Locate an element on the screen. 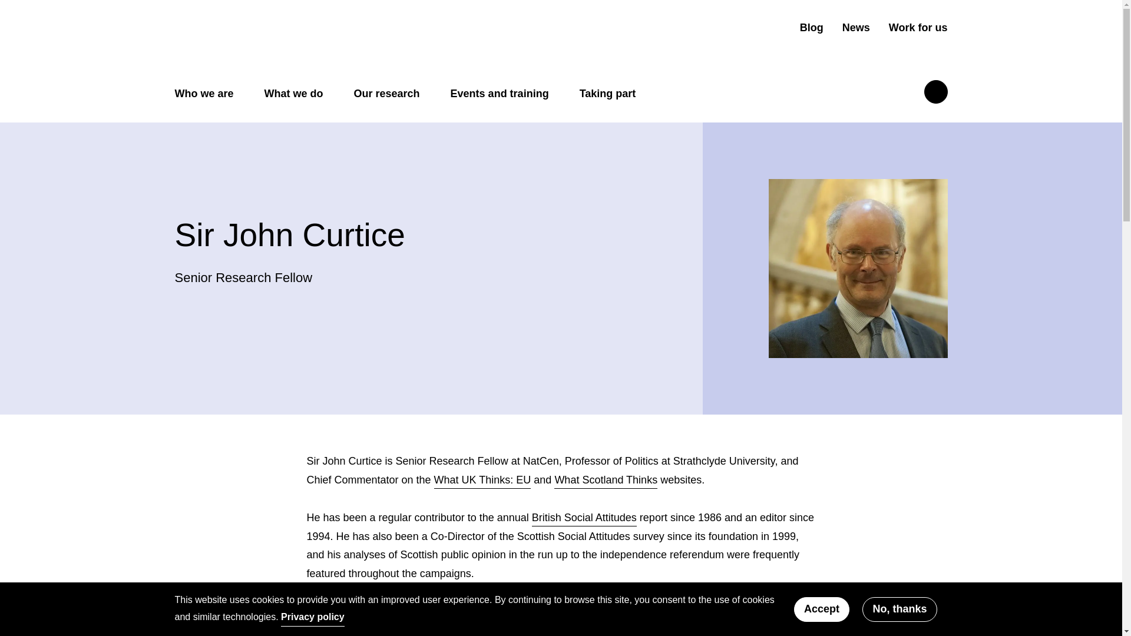 This screenshot has width=1131, height=636. What Scotland Thinks is located at coordinates (606, 481).